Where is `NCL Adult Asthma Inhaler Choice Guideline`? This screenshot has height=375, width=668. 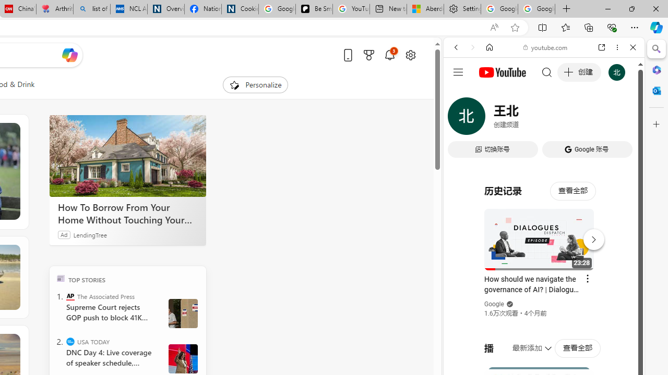
NCL Adult Asthma Inhaler Choice Guideline is located at coordinates (128, 9).